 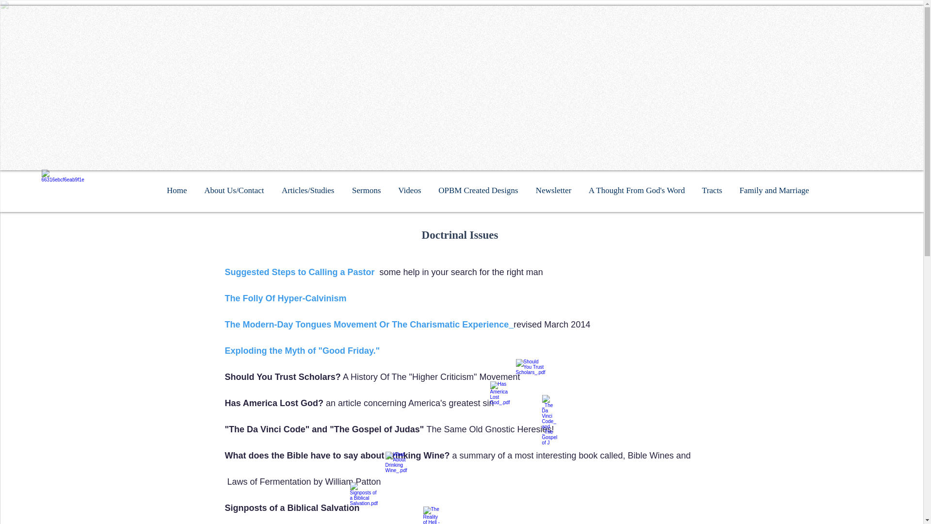 I want to click on A Thought From God's Word, so click(x=636, y=190).